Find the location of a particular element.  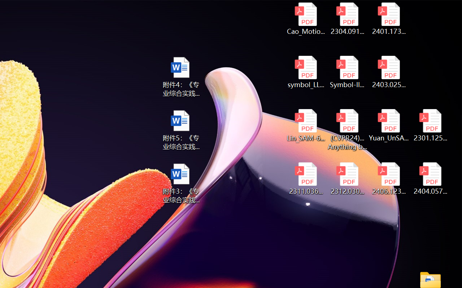

2301.12597v3.pdf is located at coordinates (430, 125).